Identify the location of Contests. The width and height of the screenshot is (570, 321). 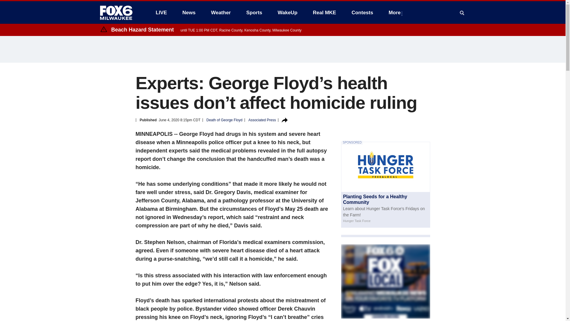
(362, 12).